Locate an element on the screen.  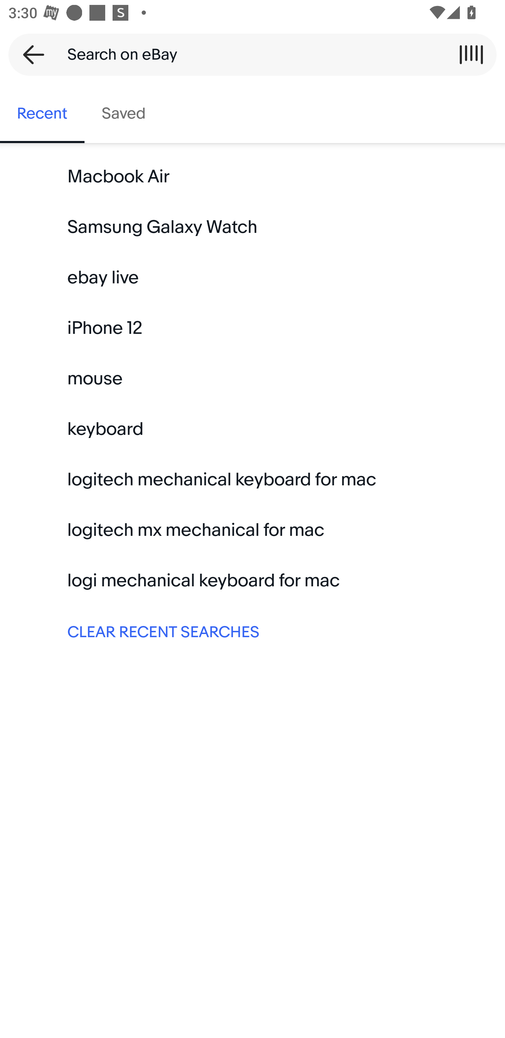
ebay live Keyword search ebay live: is located at coordinates (252, 278).